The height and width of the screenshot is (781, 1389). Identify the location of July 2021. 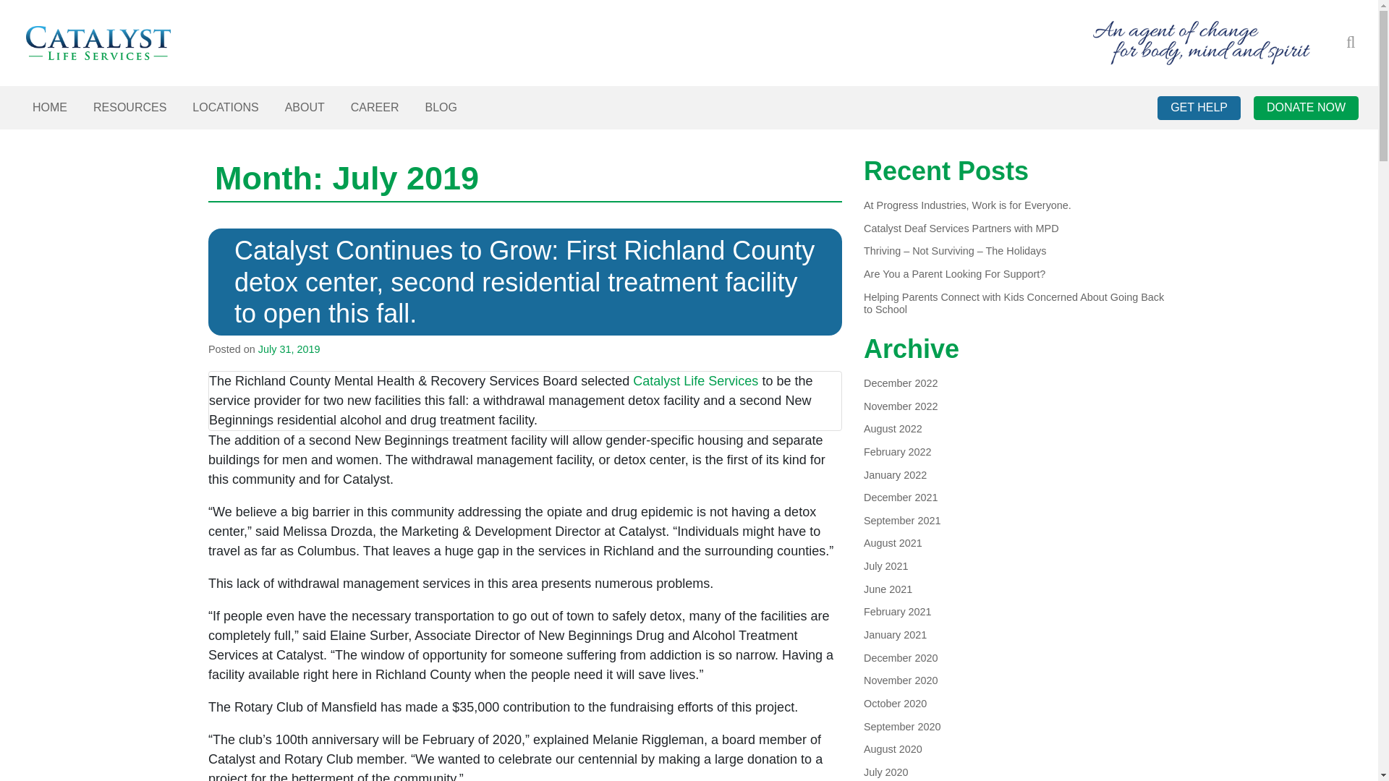
(885, 566).